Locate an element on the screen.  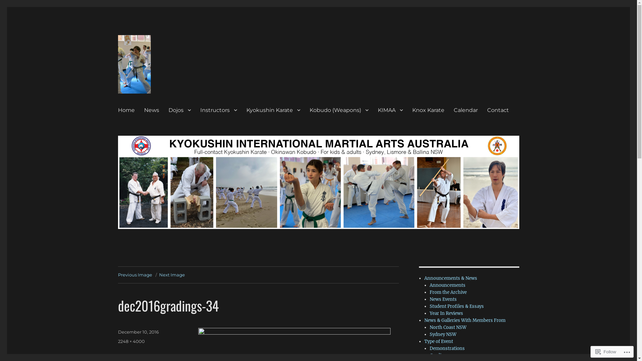
Student Profiles & Essays is located at coordinates (457, 306).